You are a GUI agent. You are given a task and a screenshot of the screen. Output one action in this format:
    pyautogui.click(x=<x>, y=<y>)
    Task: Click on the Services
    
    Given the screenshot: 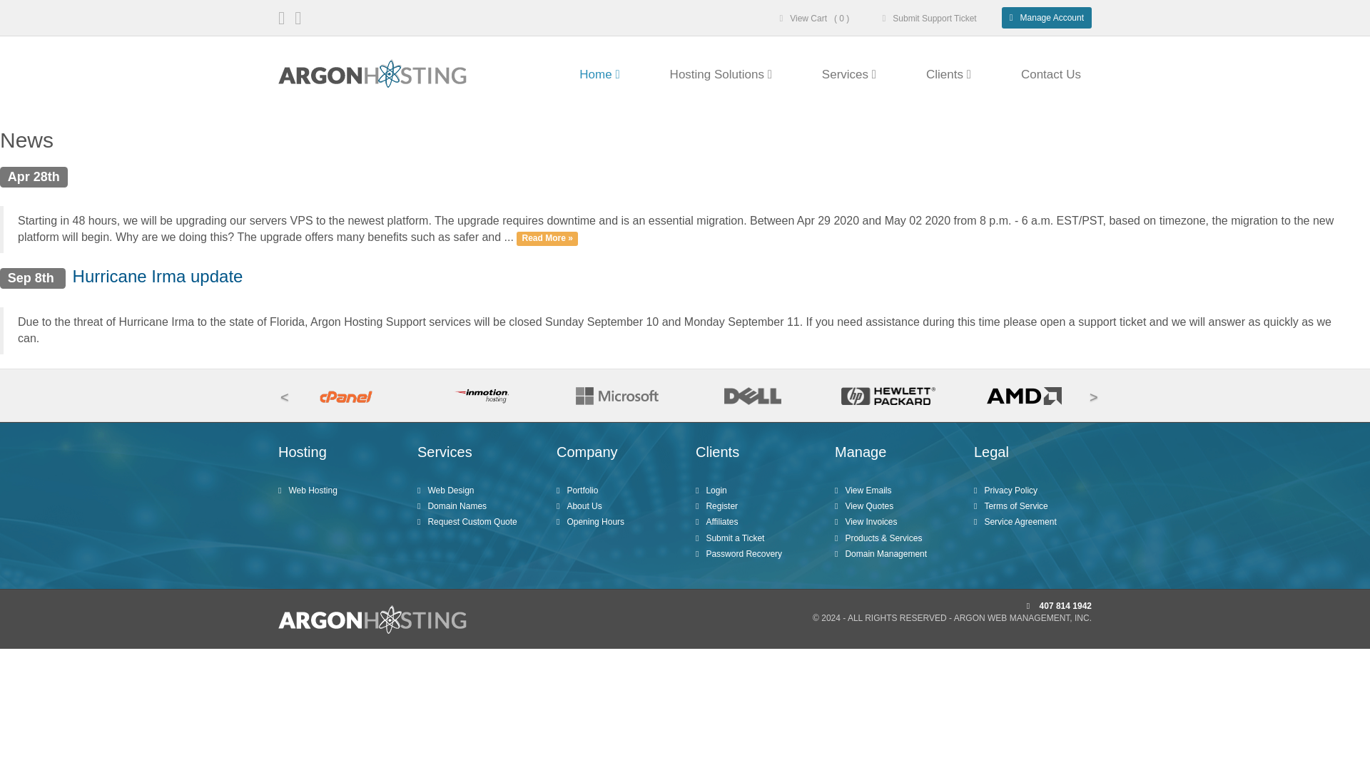 What is the action you would take?
    pyautogui.click(x=848, y=74)
    